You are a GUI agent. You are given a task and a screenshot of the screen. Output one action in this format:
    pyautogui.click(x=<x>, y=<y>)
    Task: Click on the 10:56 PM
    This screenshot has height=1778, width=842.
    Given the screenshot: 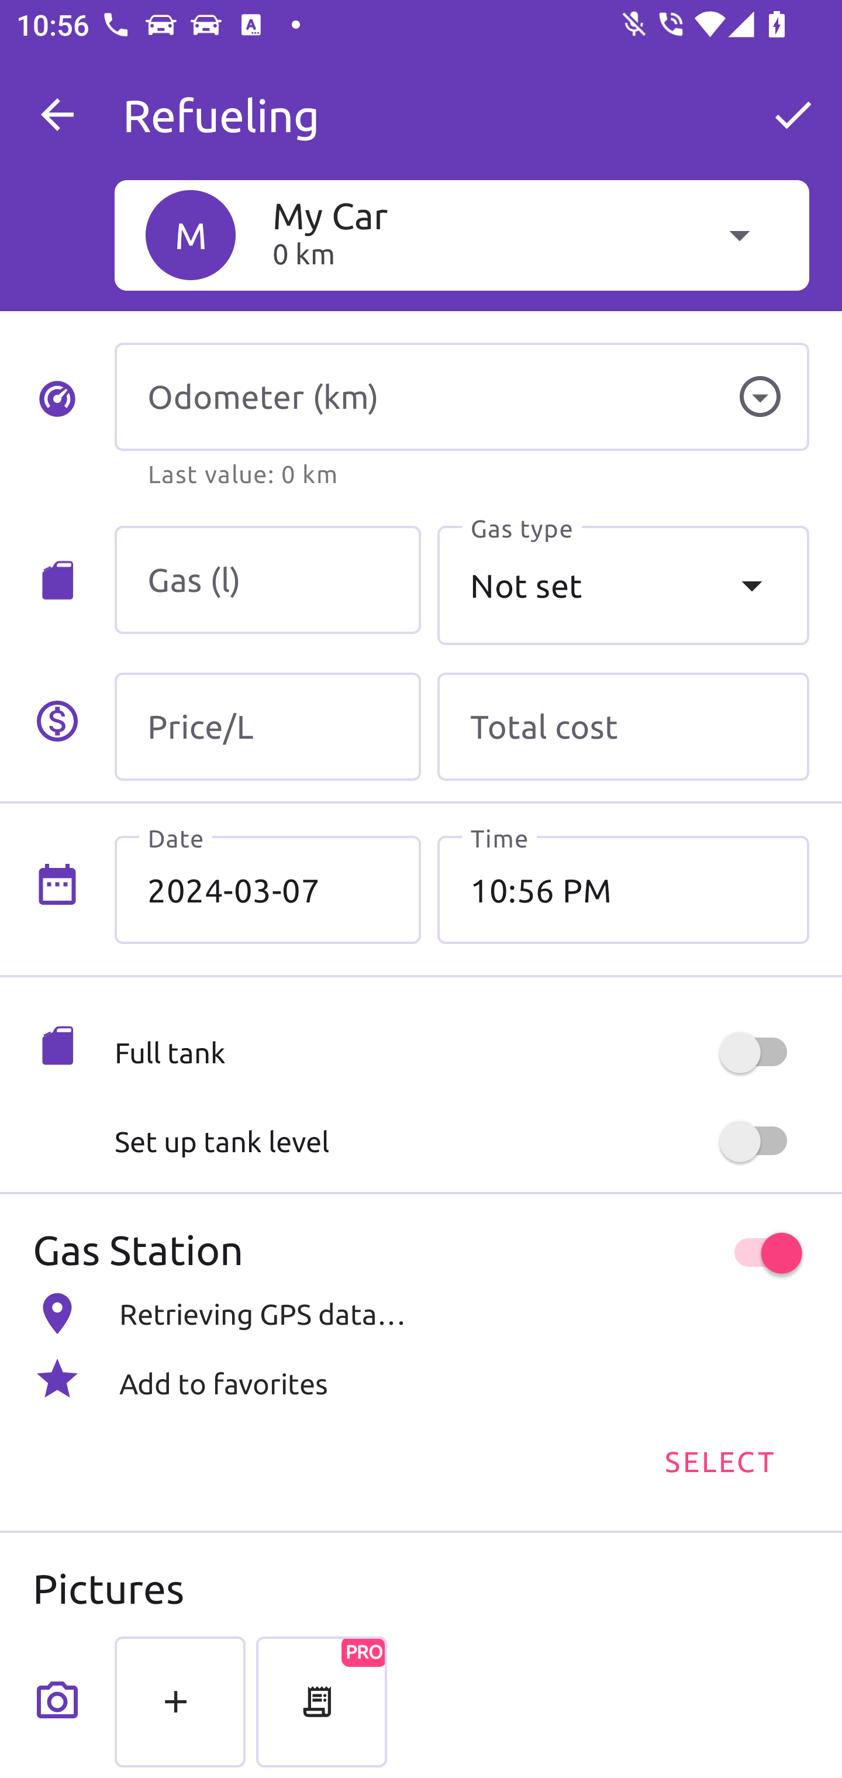 What is the action you would take?
    pyautogui.click(x=623, y=890)
    